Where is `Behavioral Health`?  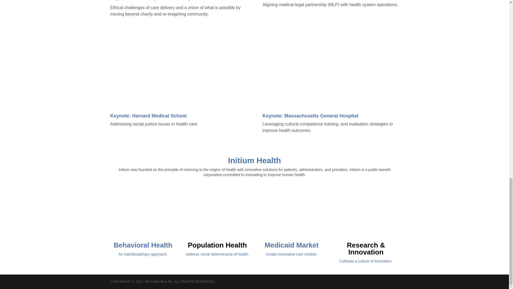 Behavioral Health is located at coordinates (143, 245).